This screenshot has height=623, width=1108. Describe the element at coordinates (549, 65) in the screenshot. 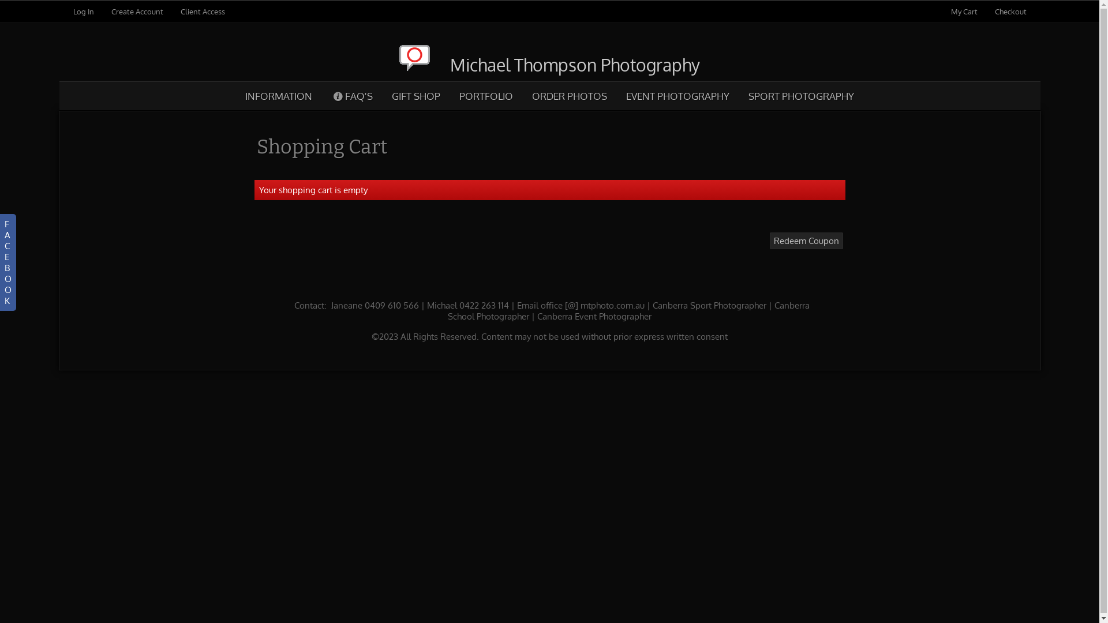

I see `    Michael Thompson Photography` at that location.